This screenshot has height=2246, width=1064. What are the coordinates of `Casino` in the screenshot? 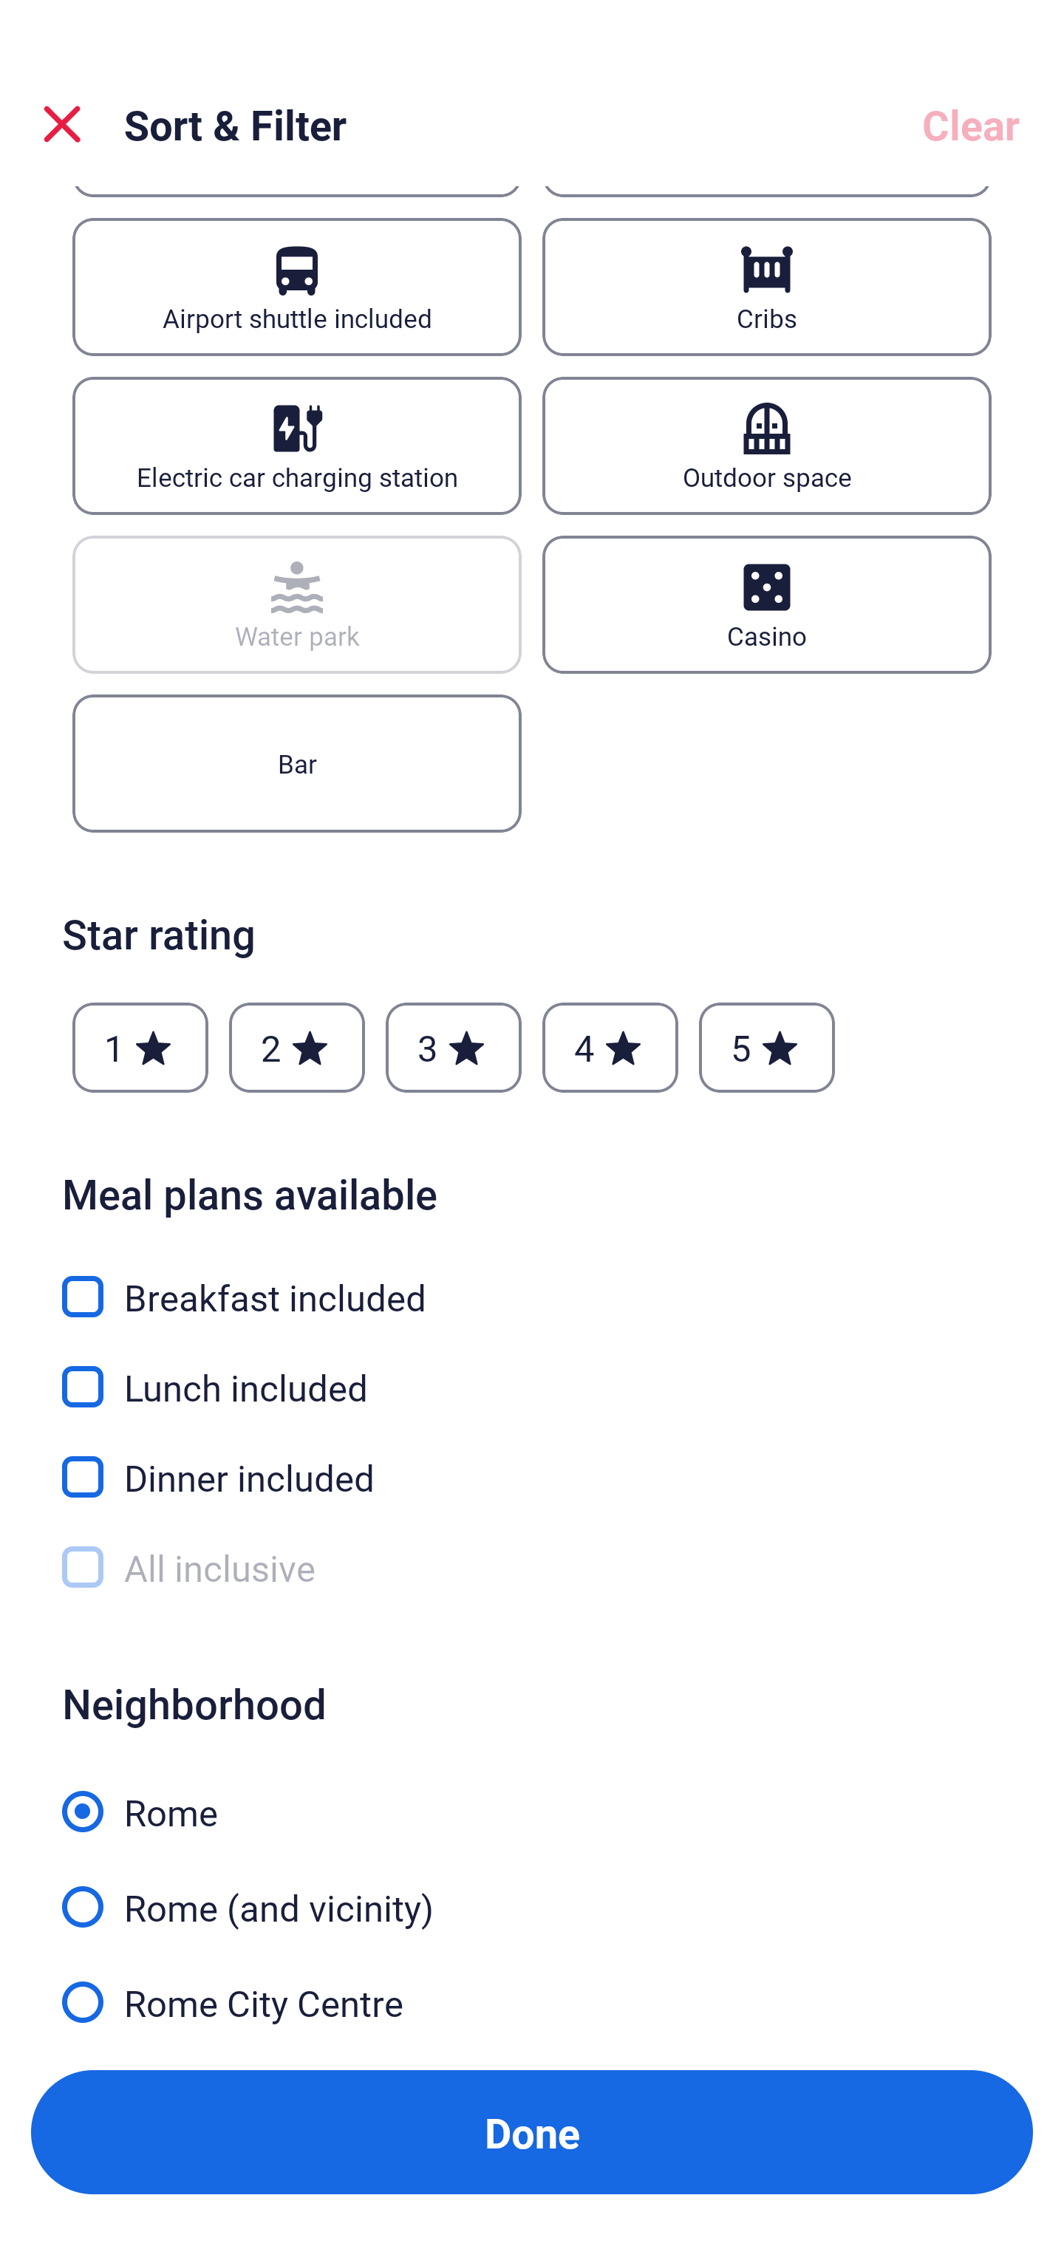 It's located at (767, 604).